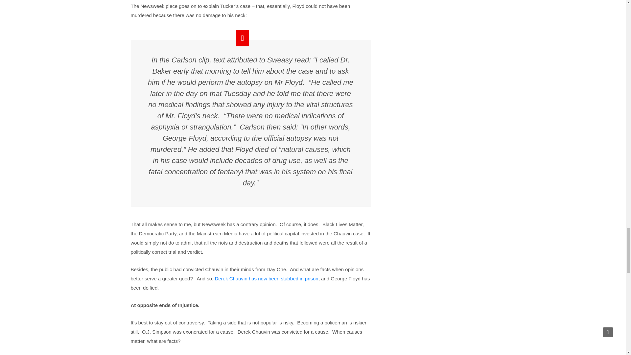 The image size is (631, 355). I want to click on Derek Chauvin has now been stabbed in prison, so click(266, 279).